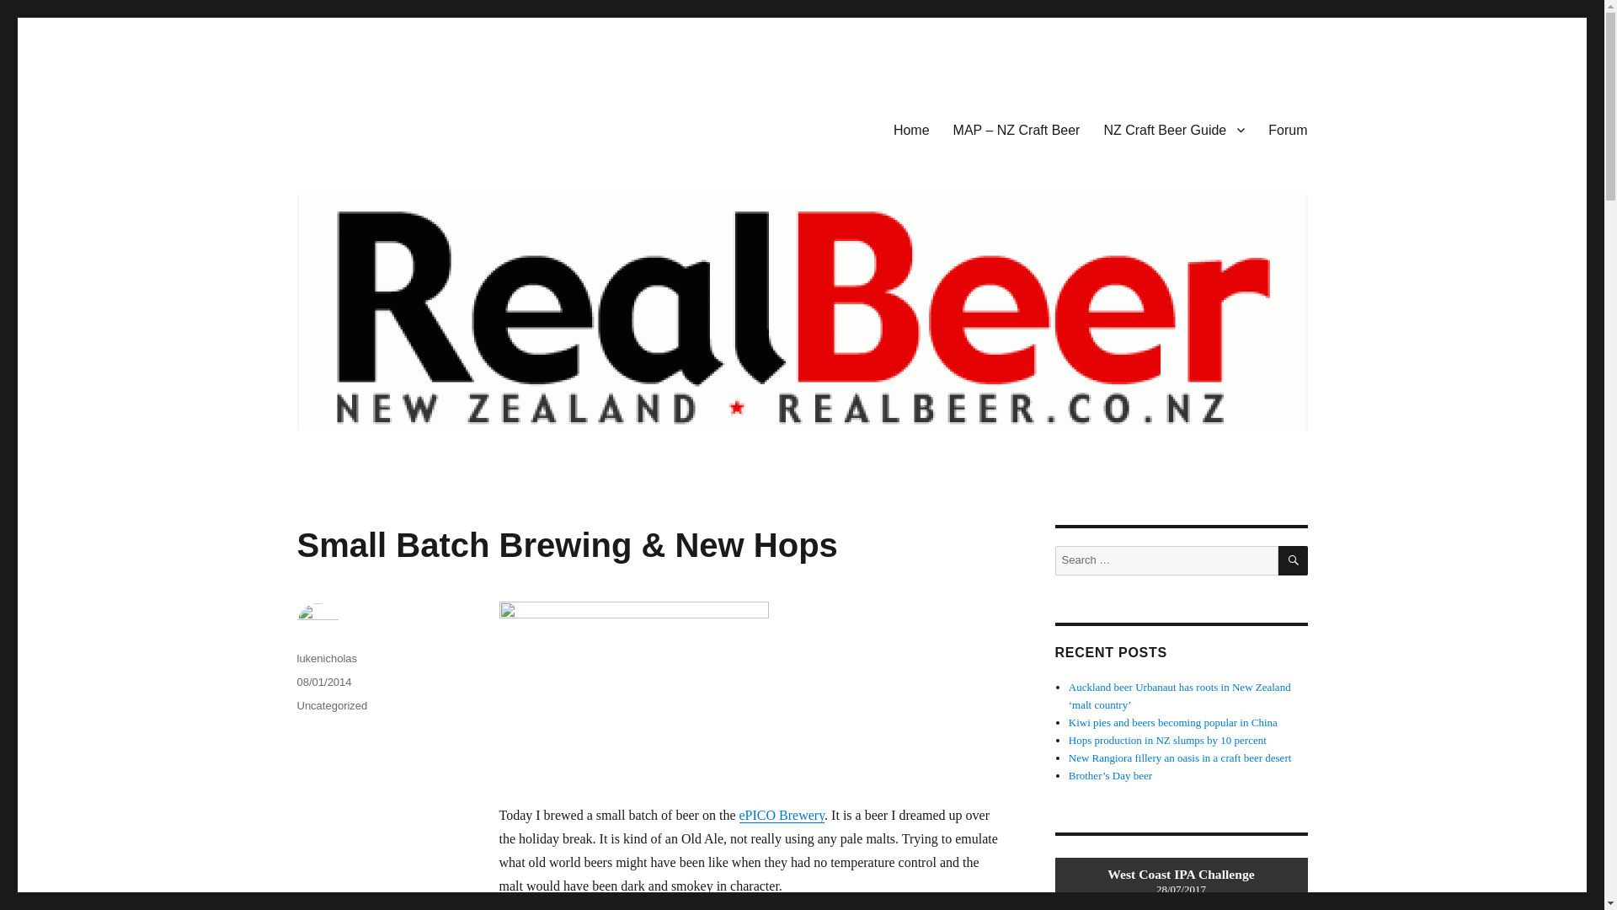 This screenshot has height=910, width=1617. What do you see at coordinates (1172, 722) in the screenshot?
I see `Kiwi pies and beers becoming popular in China` at bounding box center [1172, 722].